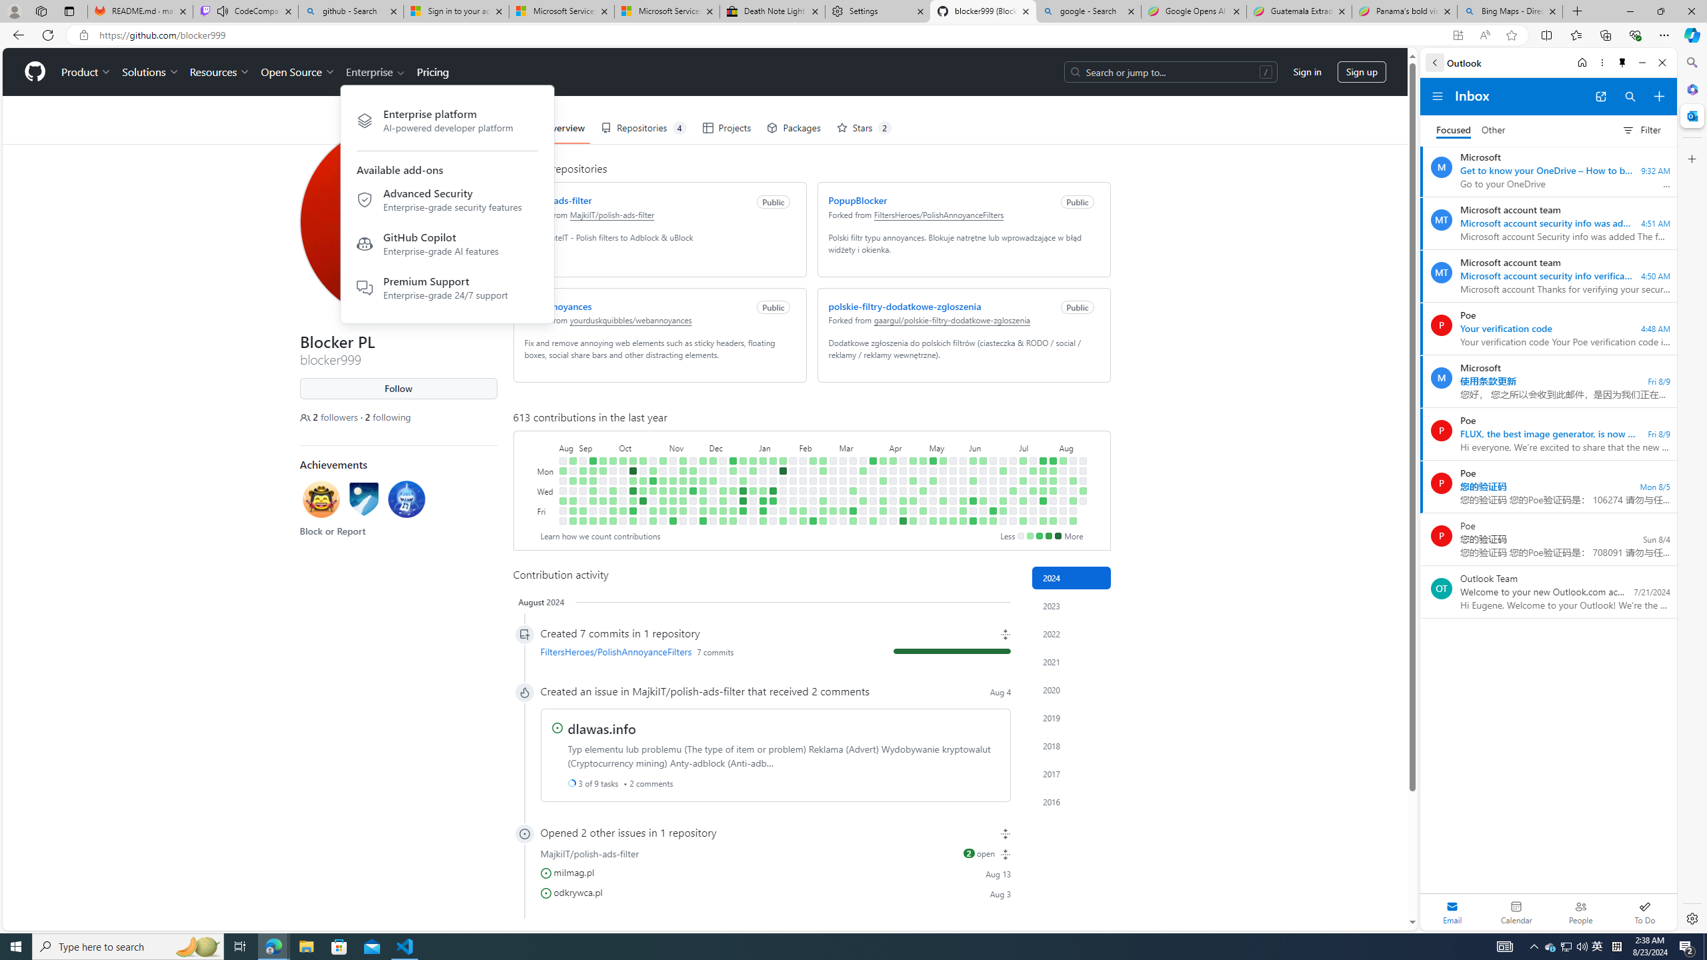 The width and height of the screenshot is (1707, 960). I want to click on 5 contributions on February 19th., so click(823, 471).